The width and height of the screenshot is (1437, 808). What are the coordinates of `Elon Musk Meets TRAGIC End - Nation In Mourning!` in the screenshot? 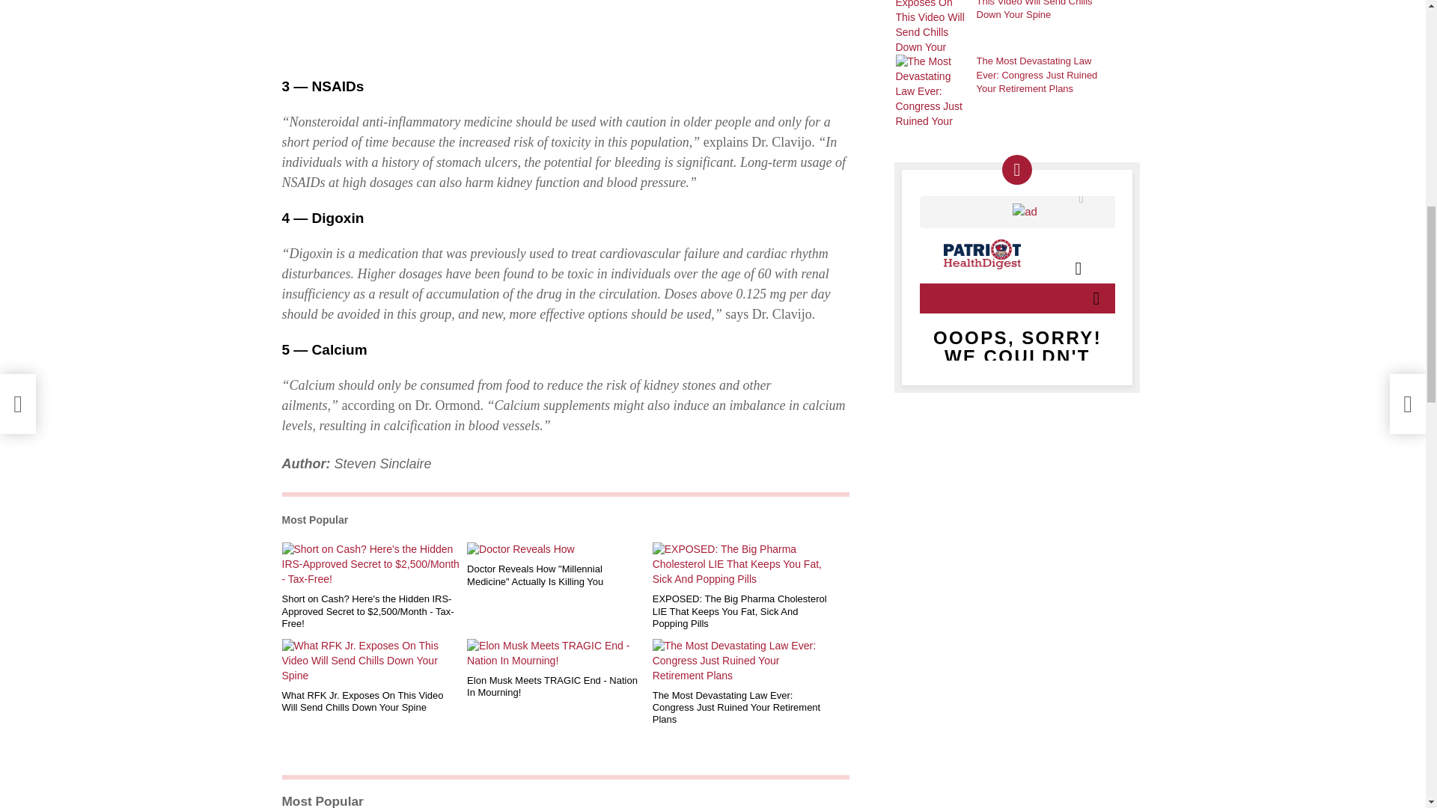 It's located at (557, 654).